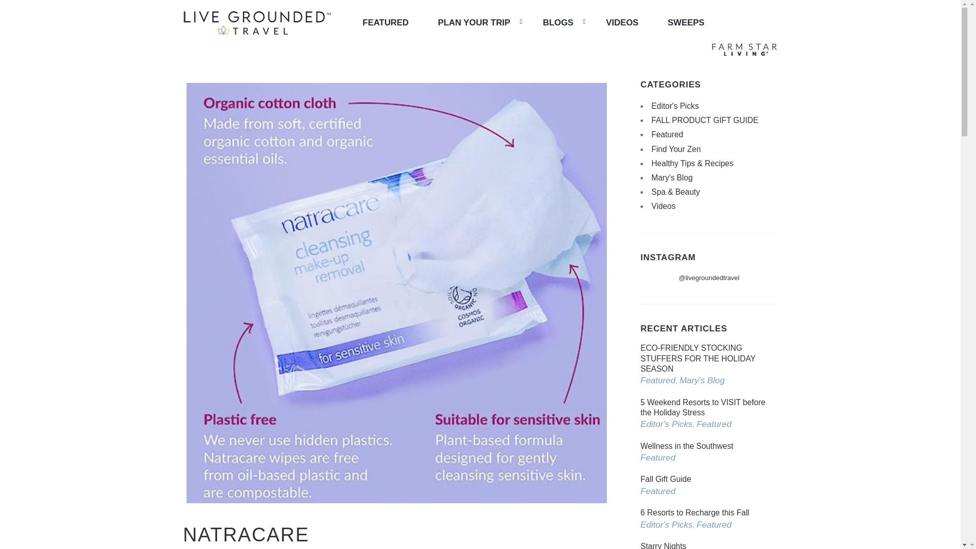 The height and width of the screenshot is (549, 976). Describe the element at coordinates (385, 22) in the screenshot. I see `FEATURED` at that location.